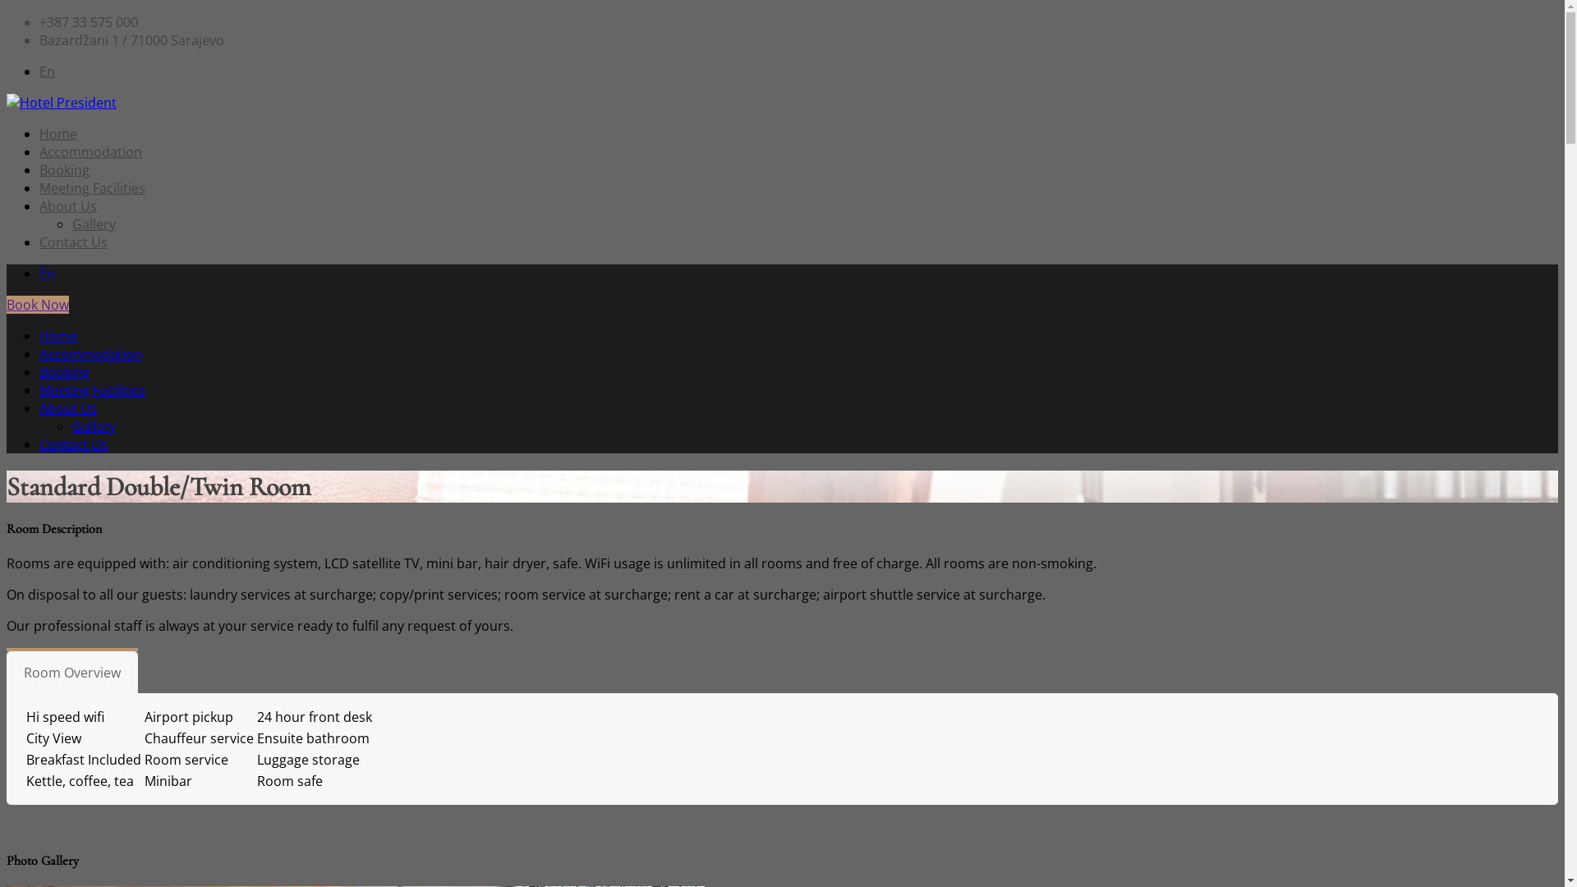 The image size is (1577, 887). I want to click on About Us, so click(68, 408).